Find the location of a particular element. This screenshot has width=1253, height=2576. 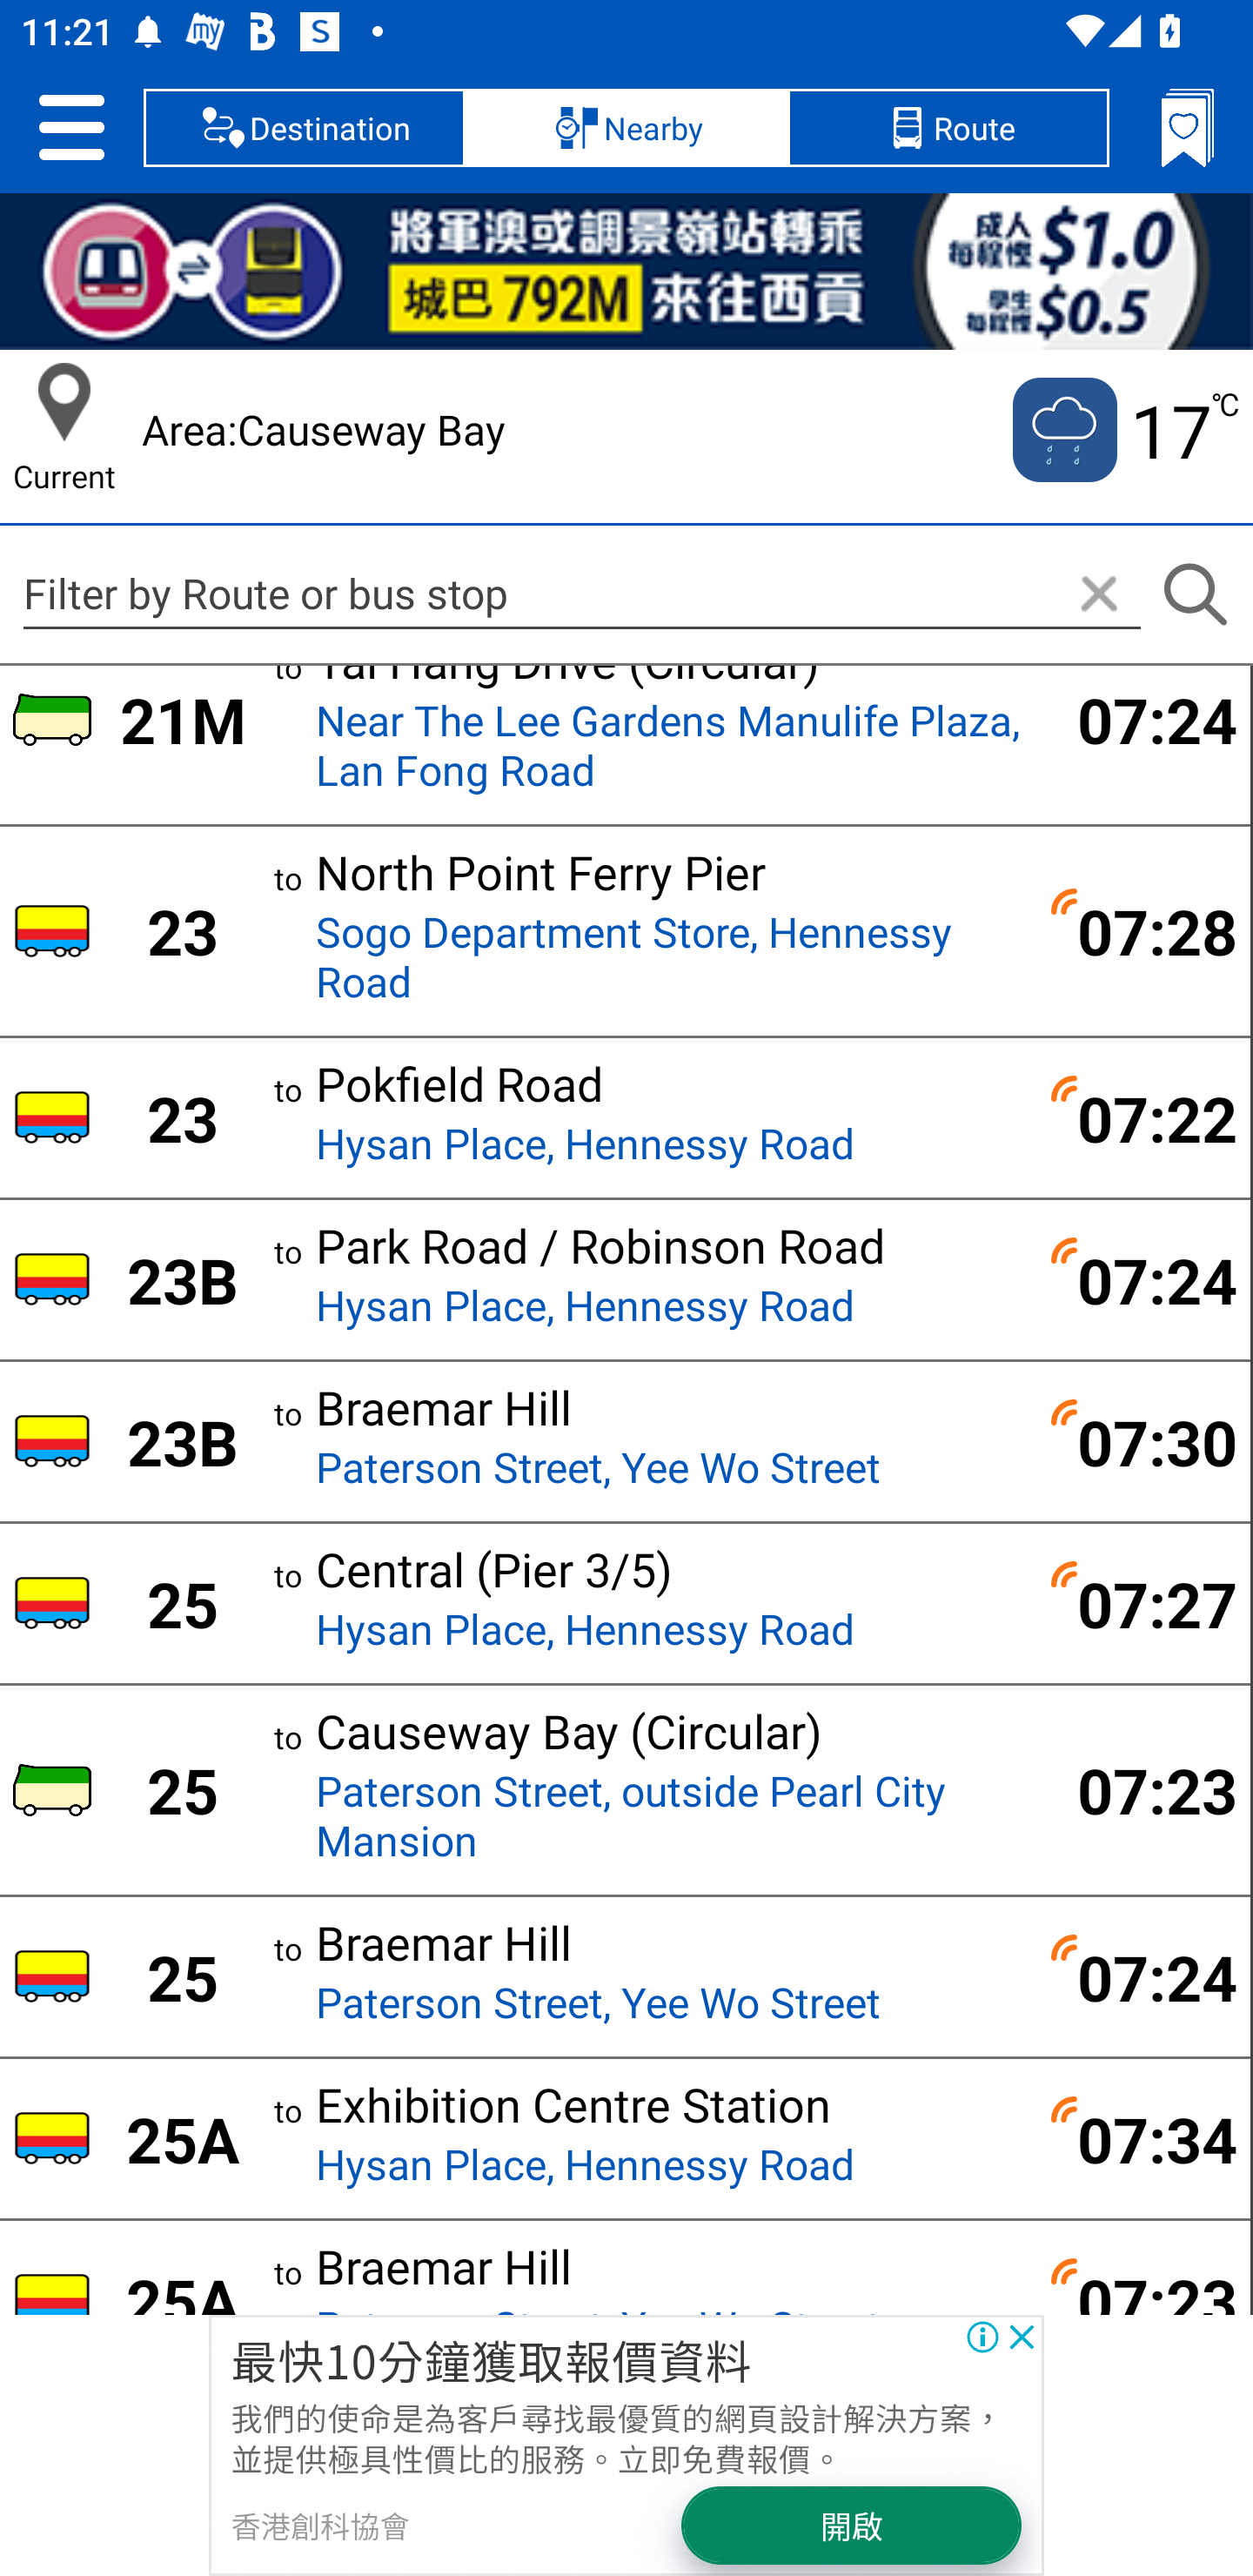

Filter by Route or bus stop is located at coordinates (581, 594).